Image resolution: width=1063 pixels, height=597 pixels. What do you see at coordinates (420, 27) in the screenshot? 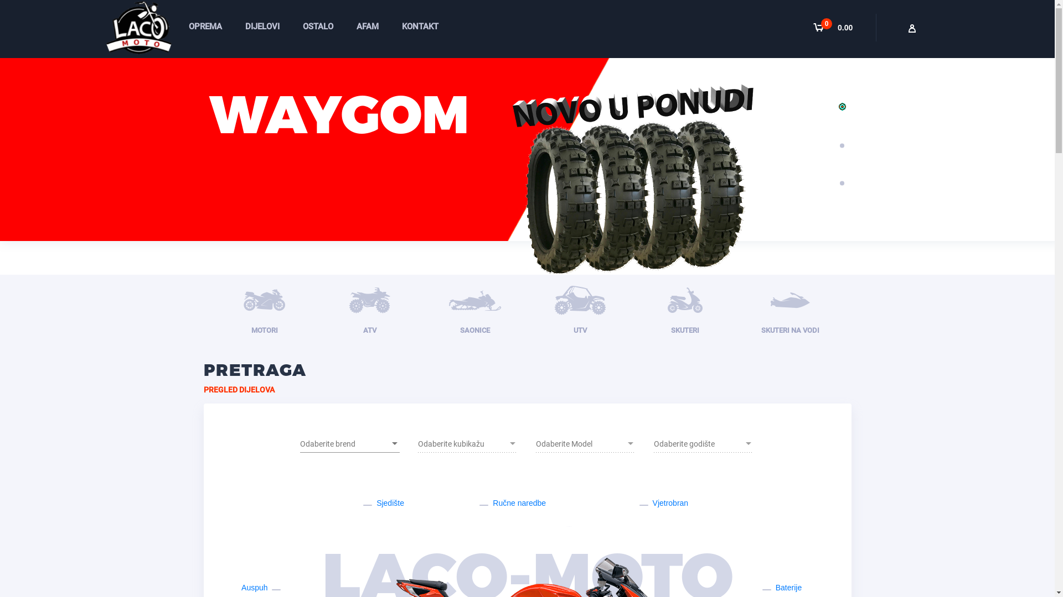
I see `KONTAKT` at bounding box center [420, 27].